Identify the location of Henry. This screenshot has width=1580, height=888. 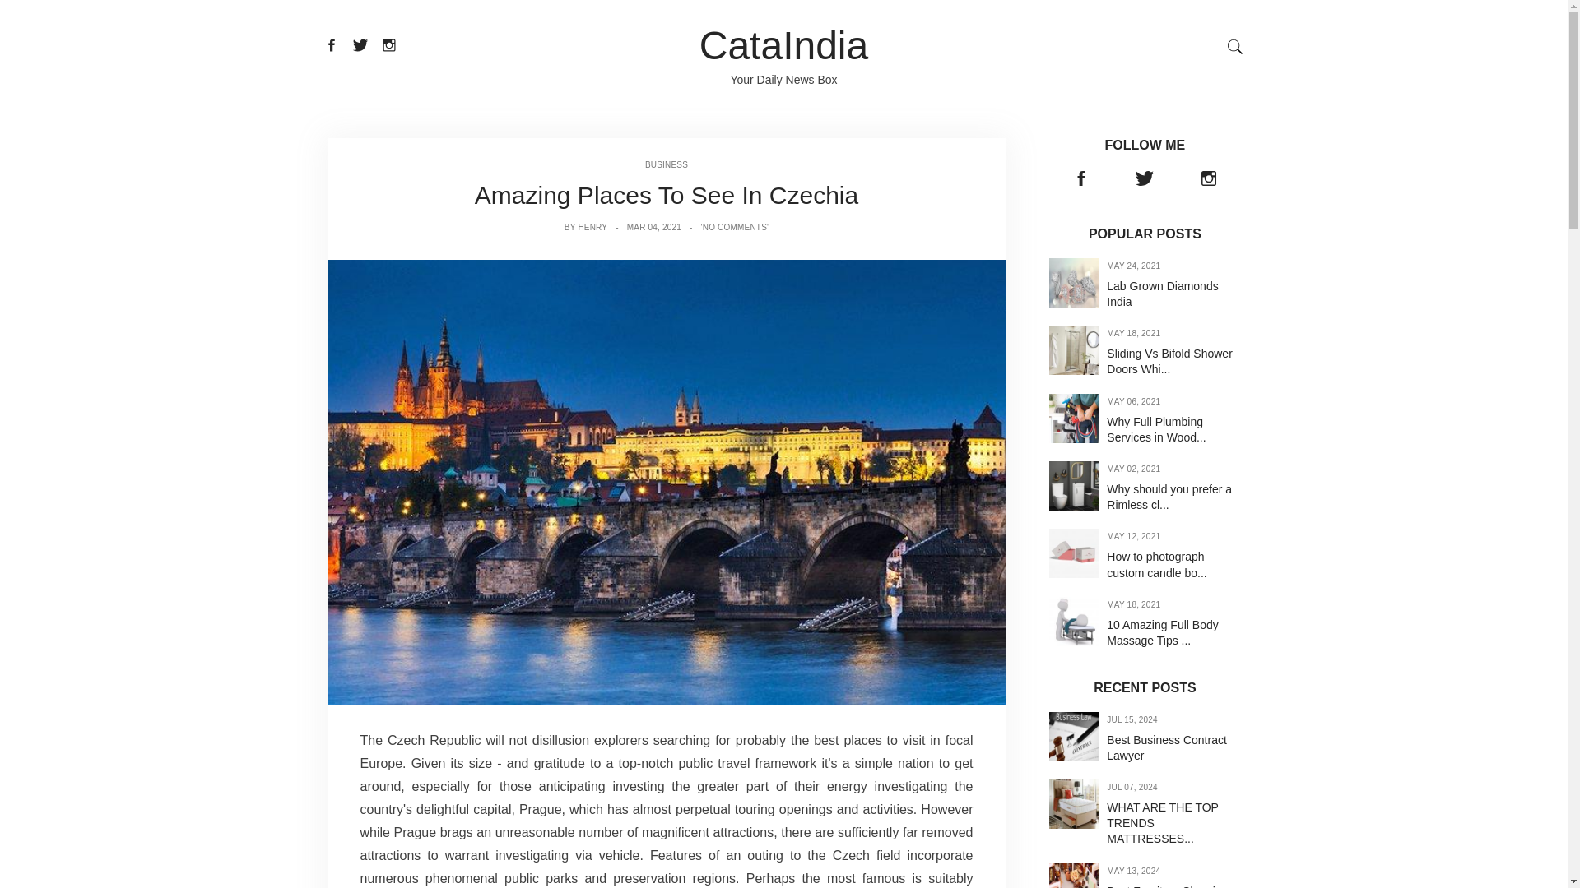
(667, 481).